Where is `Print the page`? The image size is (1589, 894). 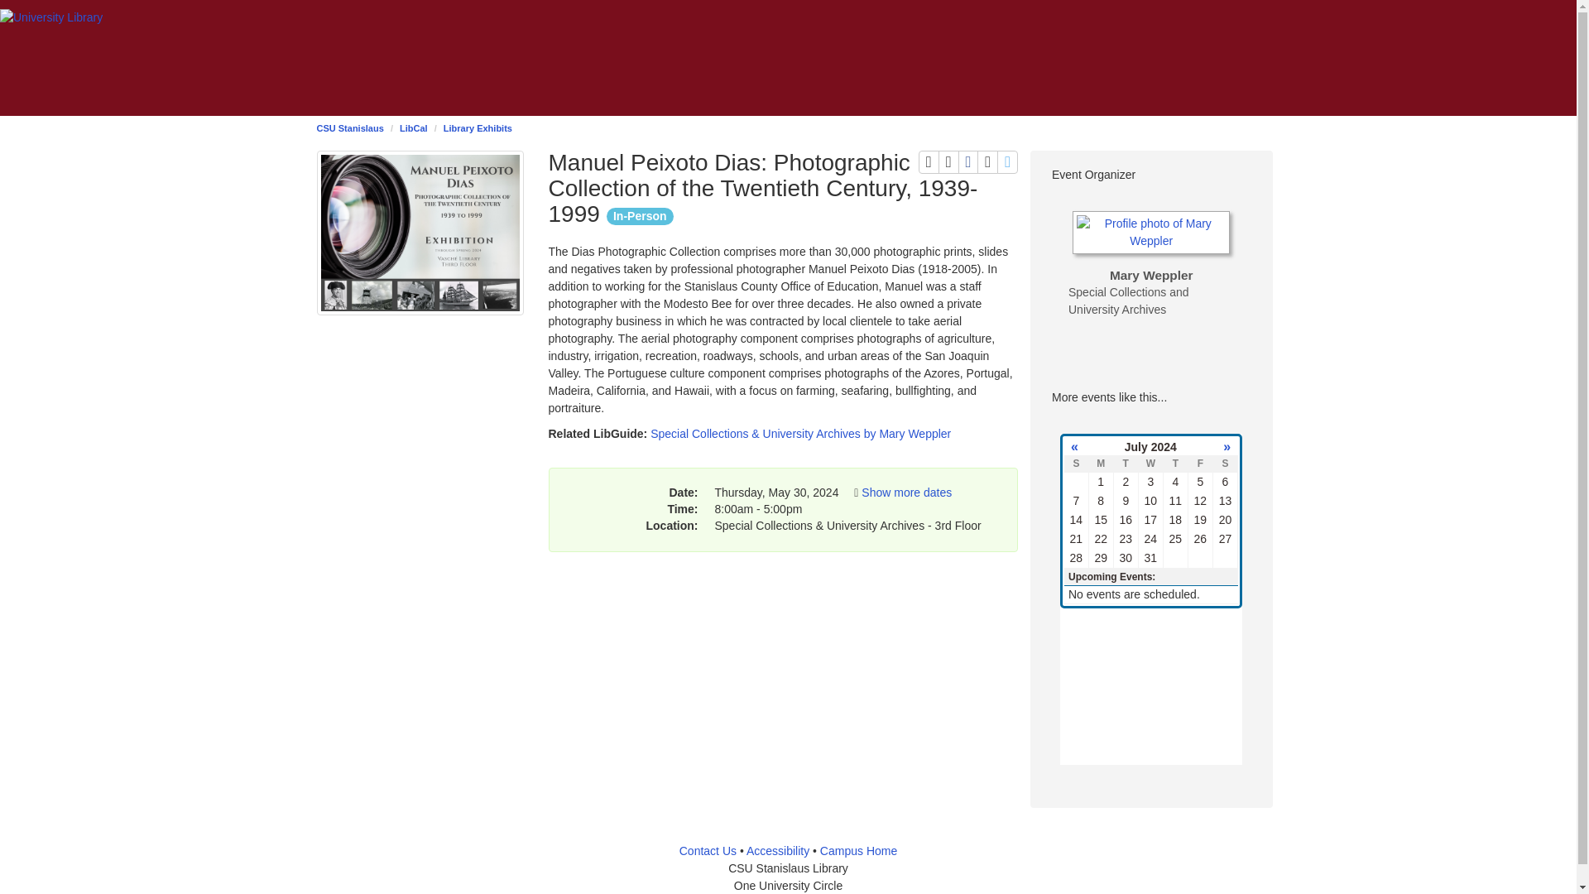 Print the page is located at coordinates (477, 127).